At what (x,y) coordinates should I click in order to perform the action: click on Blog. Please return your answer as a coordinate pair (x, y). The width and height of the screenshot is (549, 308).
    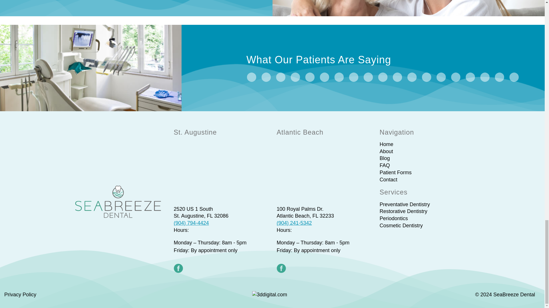
    Looking at the image, I should click on (385, 158).